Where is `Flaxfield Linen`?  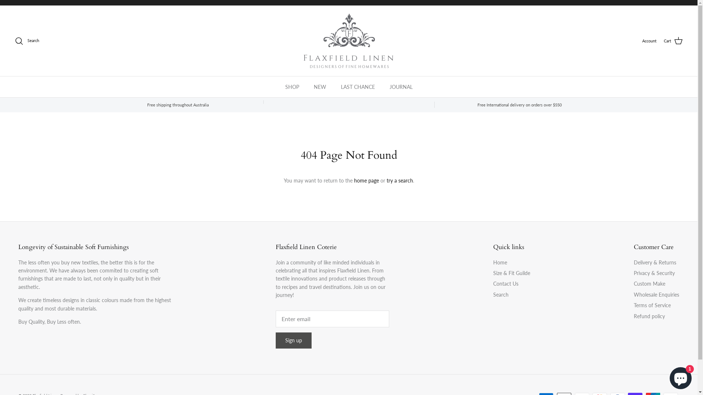
Flaxfield Linen is located at coordinates (349, 41).